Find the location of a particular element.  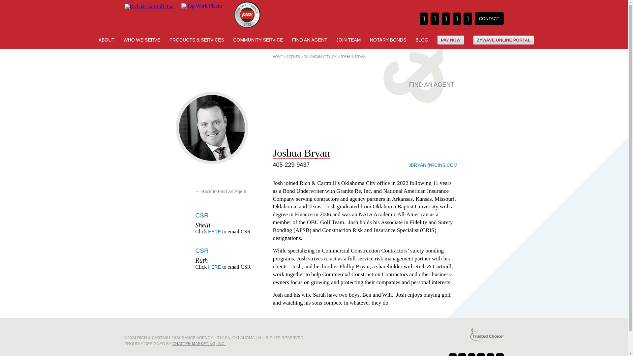

Go to Agents. is located at coordinates (293, 57).